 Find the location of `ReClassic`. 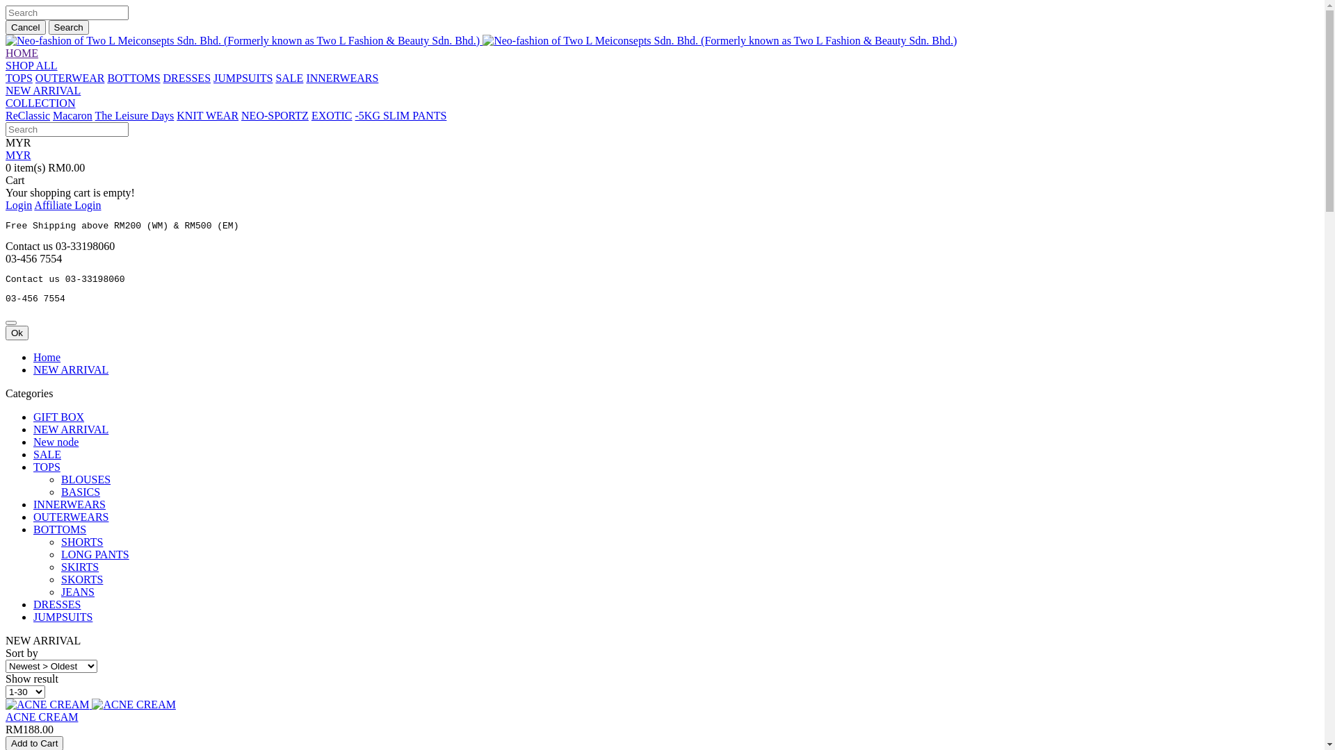

ReClassic is located at coordinates (28, 115).